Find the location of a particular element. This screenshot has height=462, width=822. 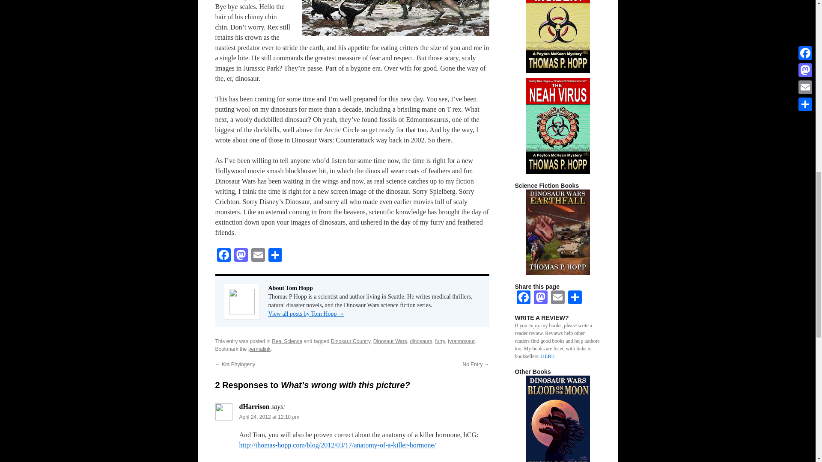

Dinosaur Wars is located at coordinates (390, 341).